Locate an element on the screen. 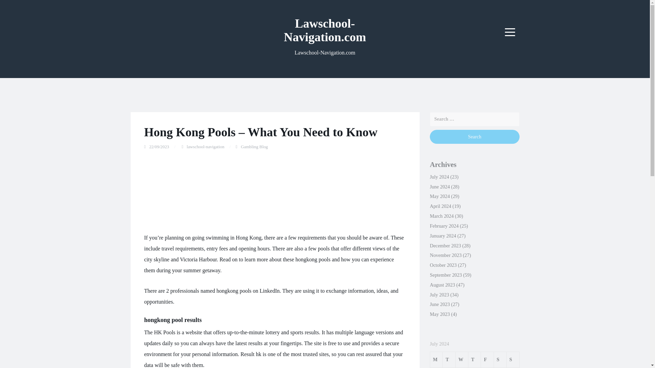 The image size is (655, 368). Sunday is located at coordinates (513, 359).